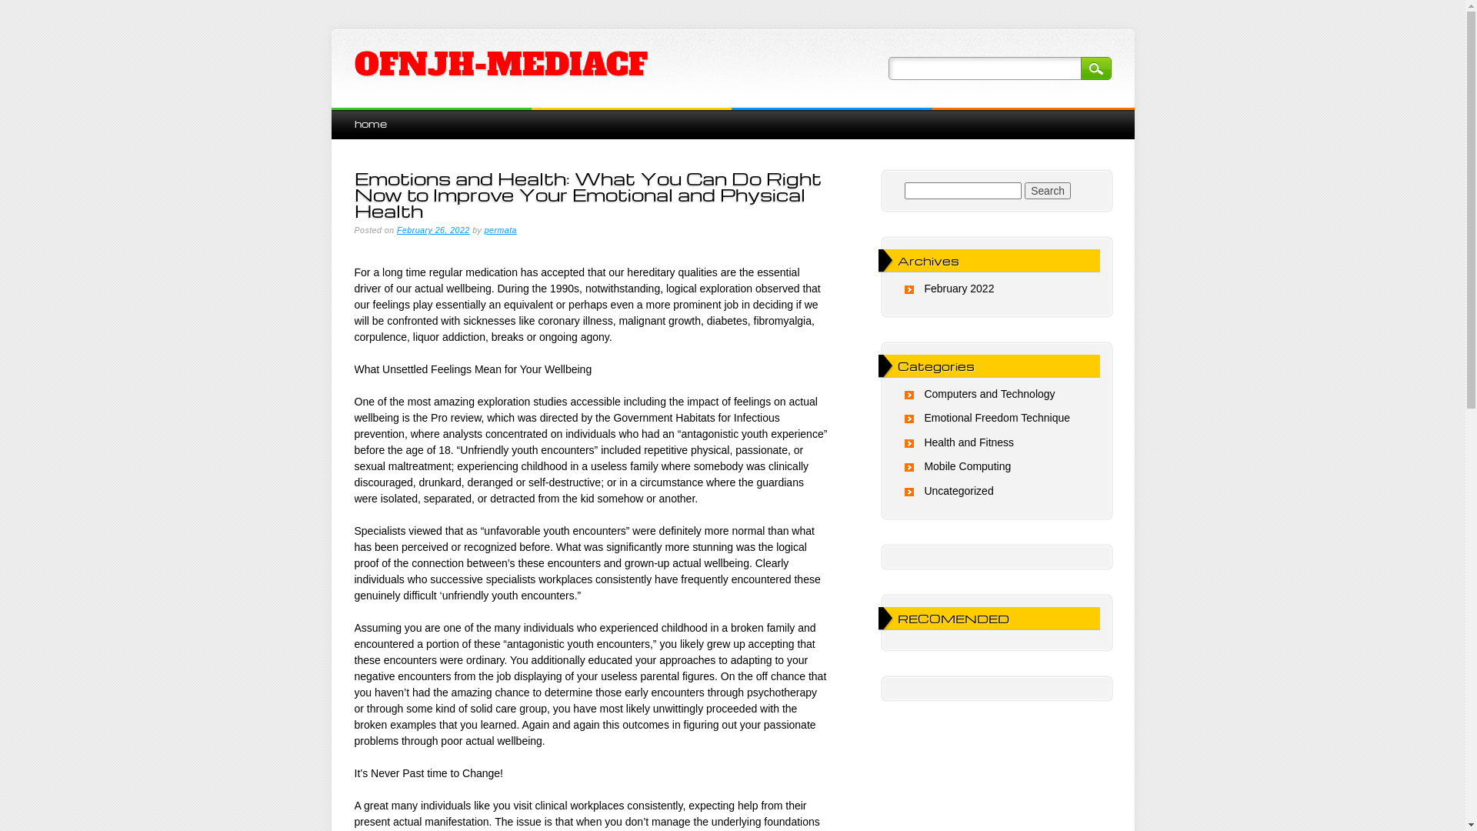 This screenshot has width=1477, height=831. I want to click on Mobile Computing, so click(968, 466).